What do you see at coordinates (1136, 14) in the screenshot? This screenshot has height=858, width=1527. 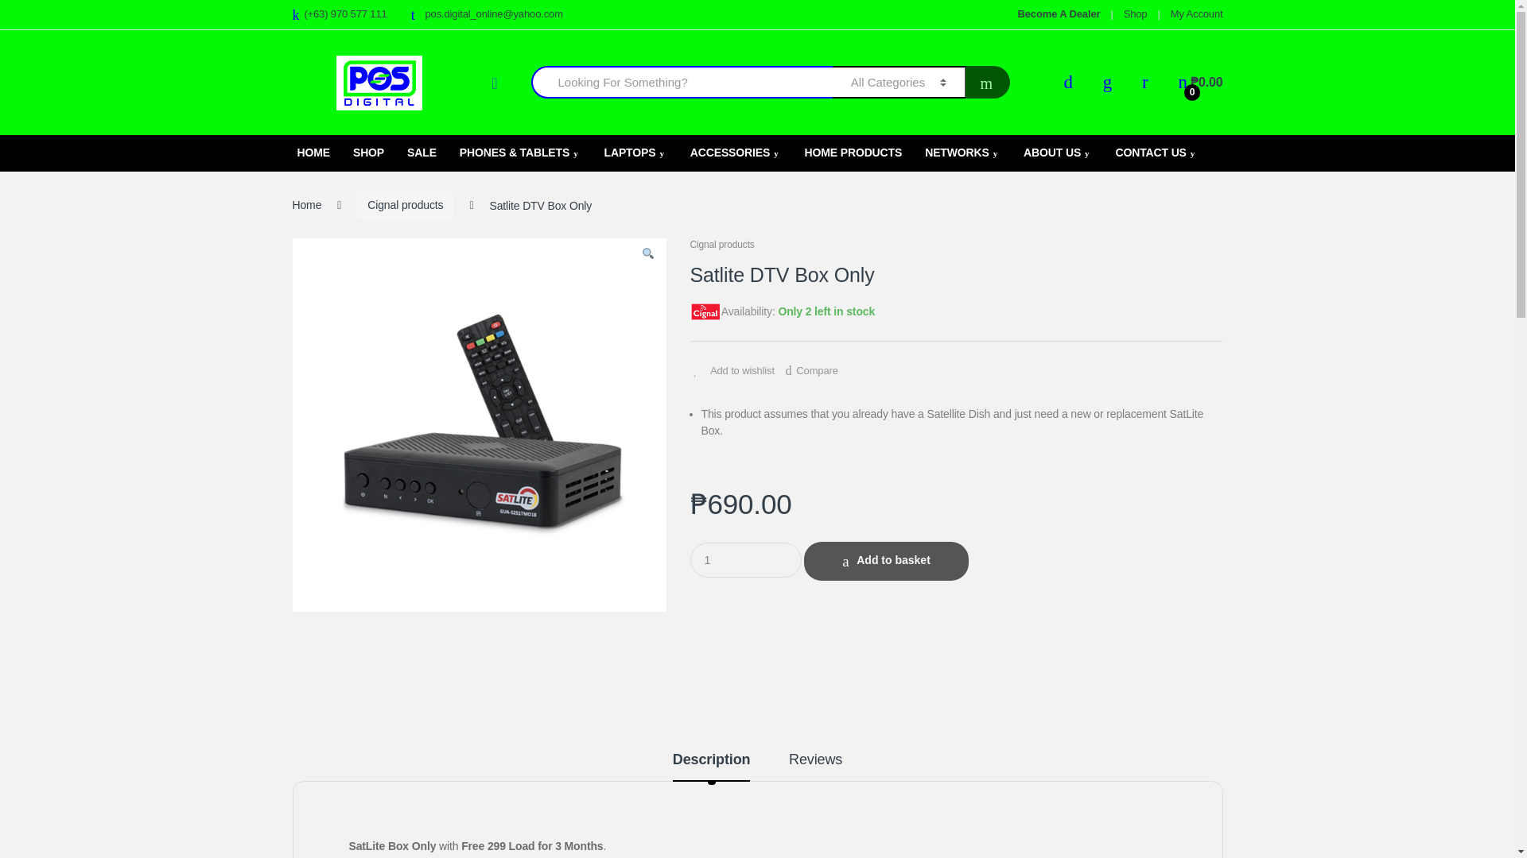 I see `Shop` at bounding box center [1136, 14].